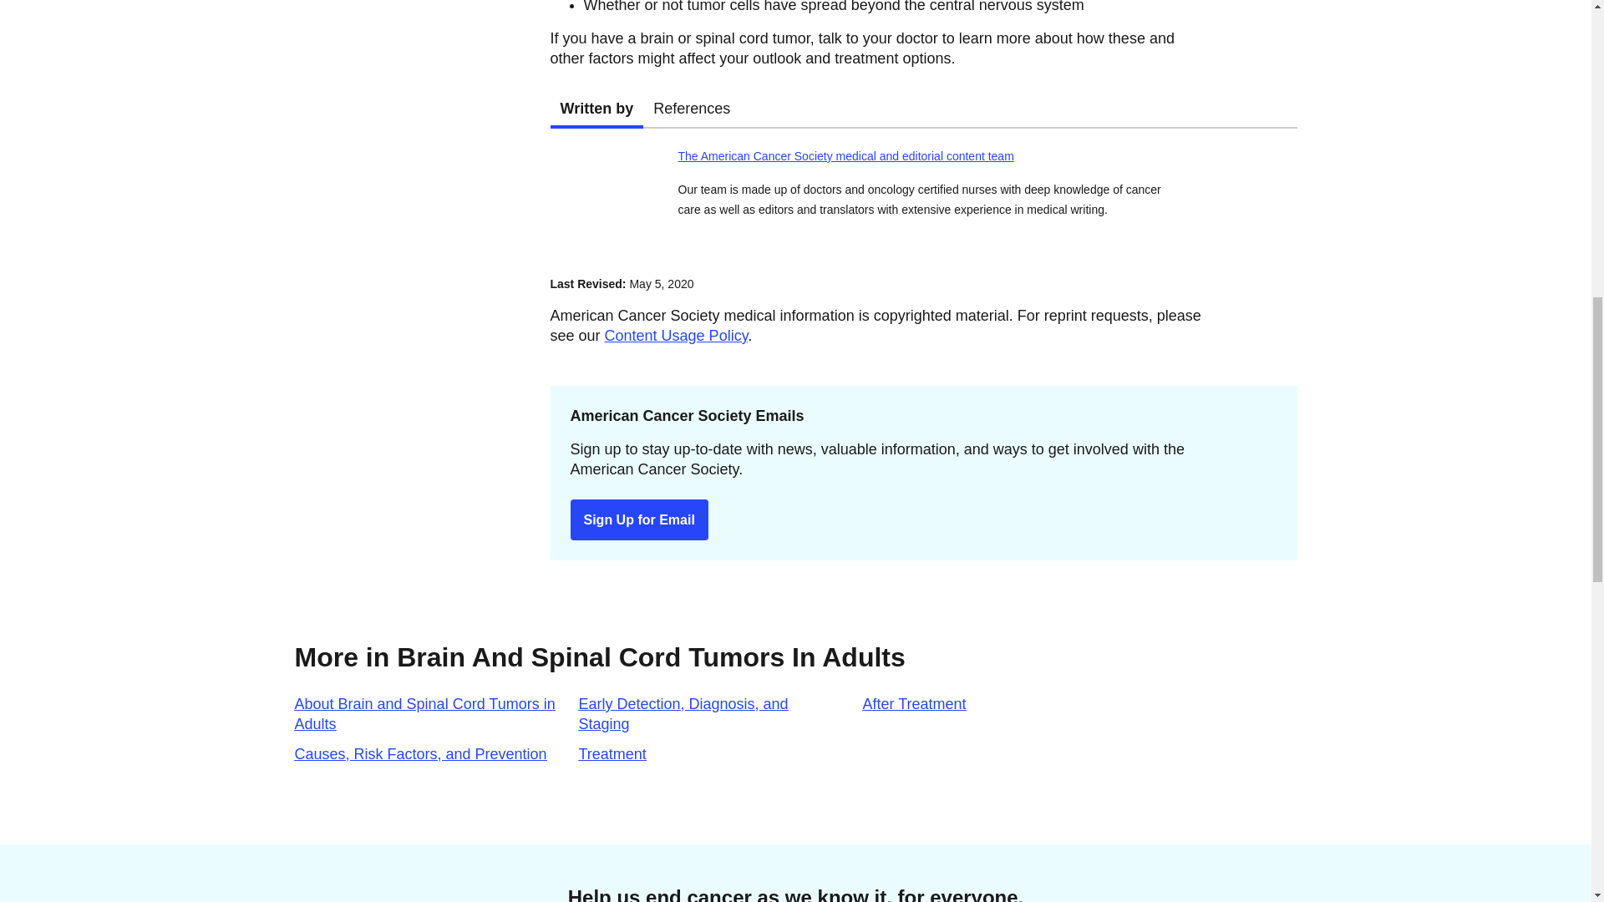  Describe the element at coordinates (914, 703) in the screenshot. I see `Early Detection, Diagnosis, and Staging` at that location.